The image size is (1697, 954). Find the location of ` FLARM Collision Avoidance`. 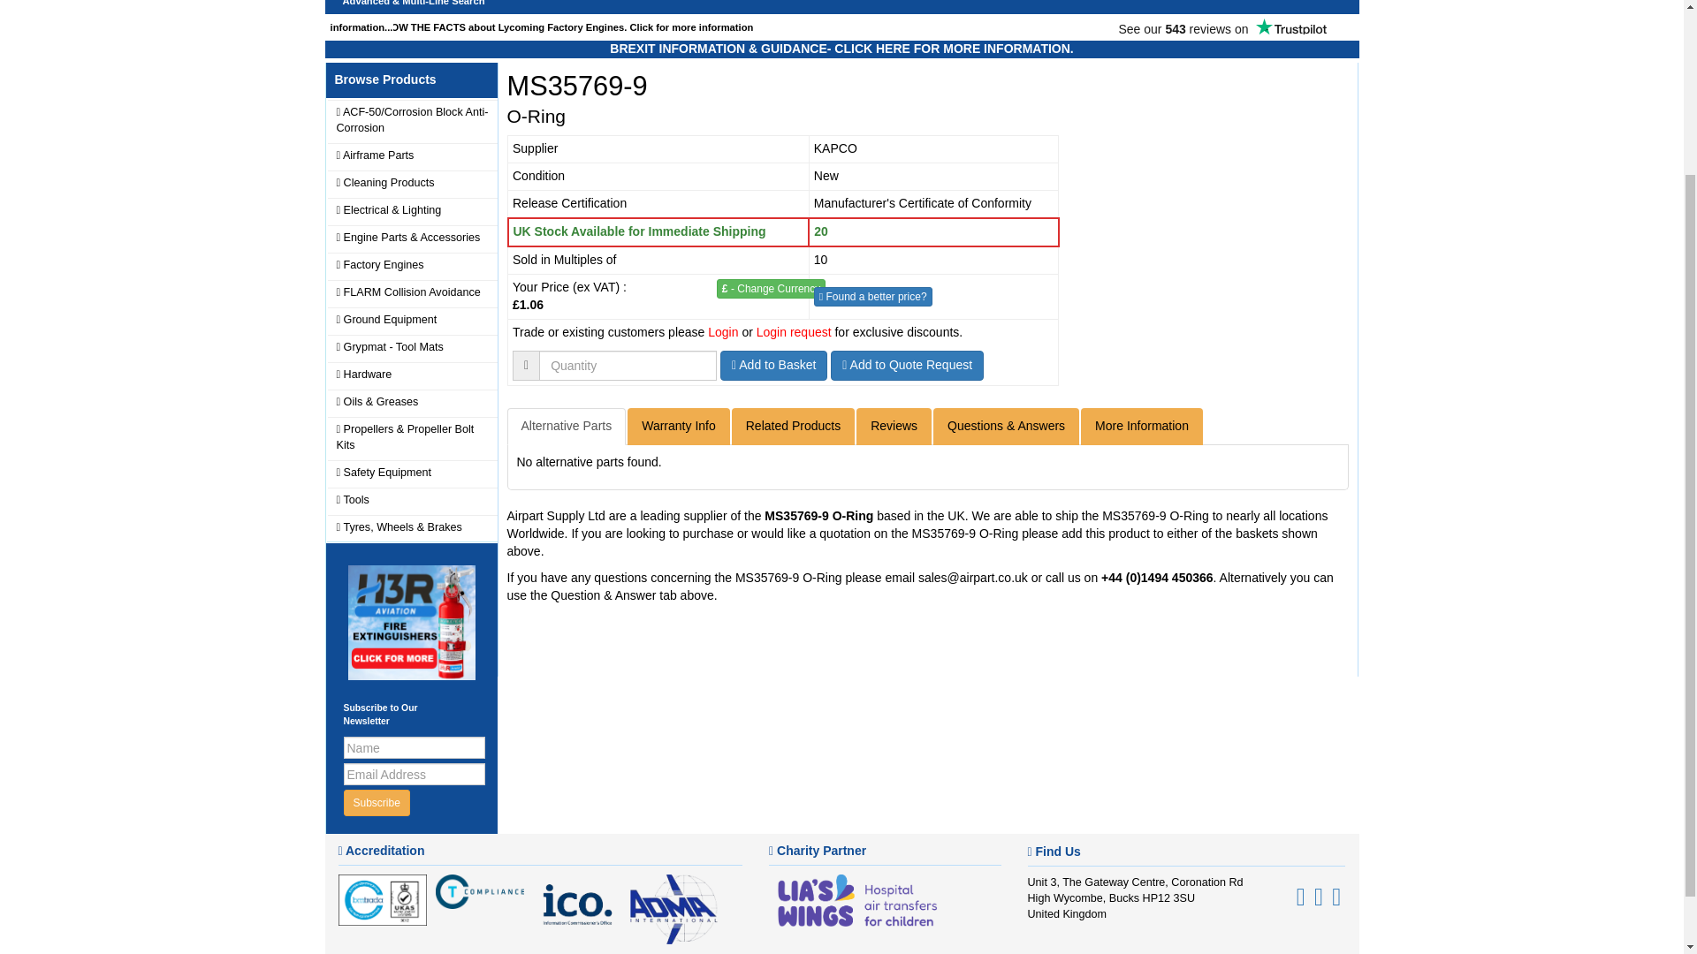

 FLARM Collision Avoidance is located at coordinates (412, 292).